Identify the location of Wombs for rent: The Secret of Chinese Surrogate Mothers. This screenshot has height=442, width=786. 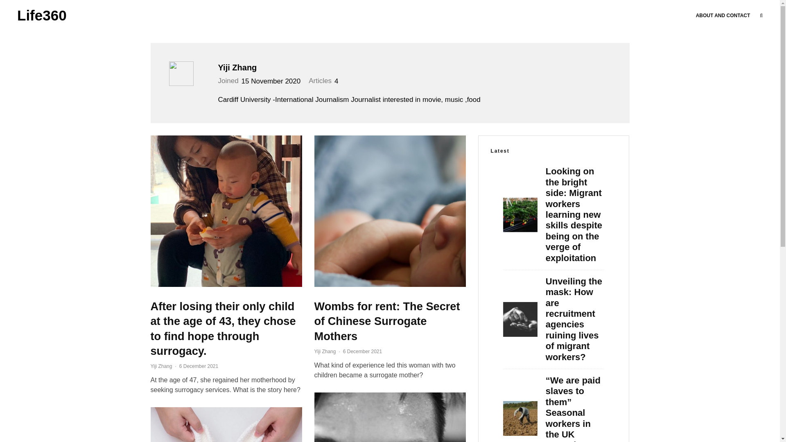
(390, 322).